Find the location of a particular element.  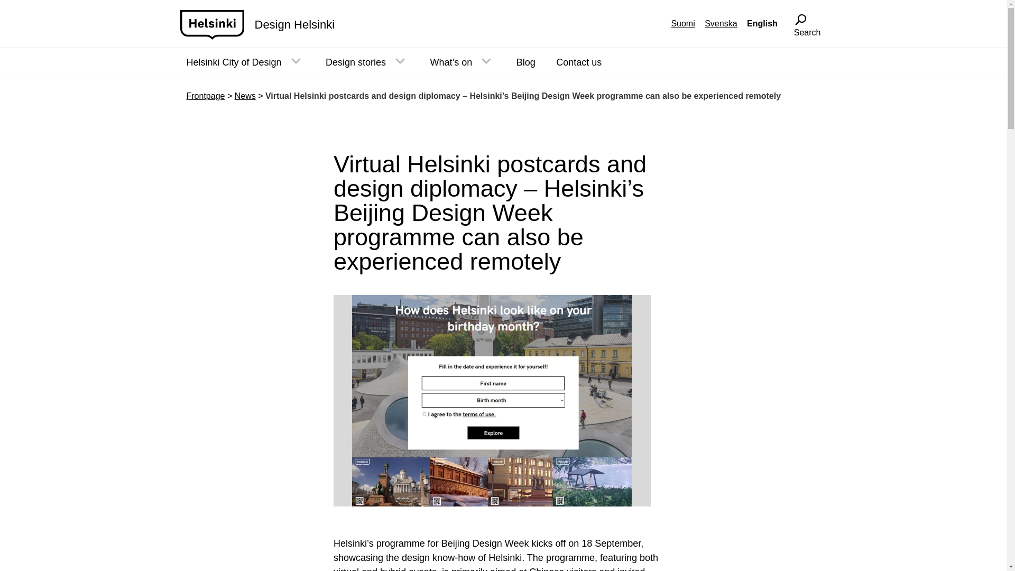

Svenska is located at coordinates (720, 23).